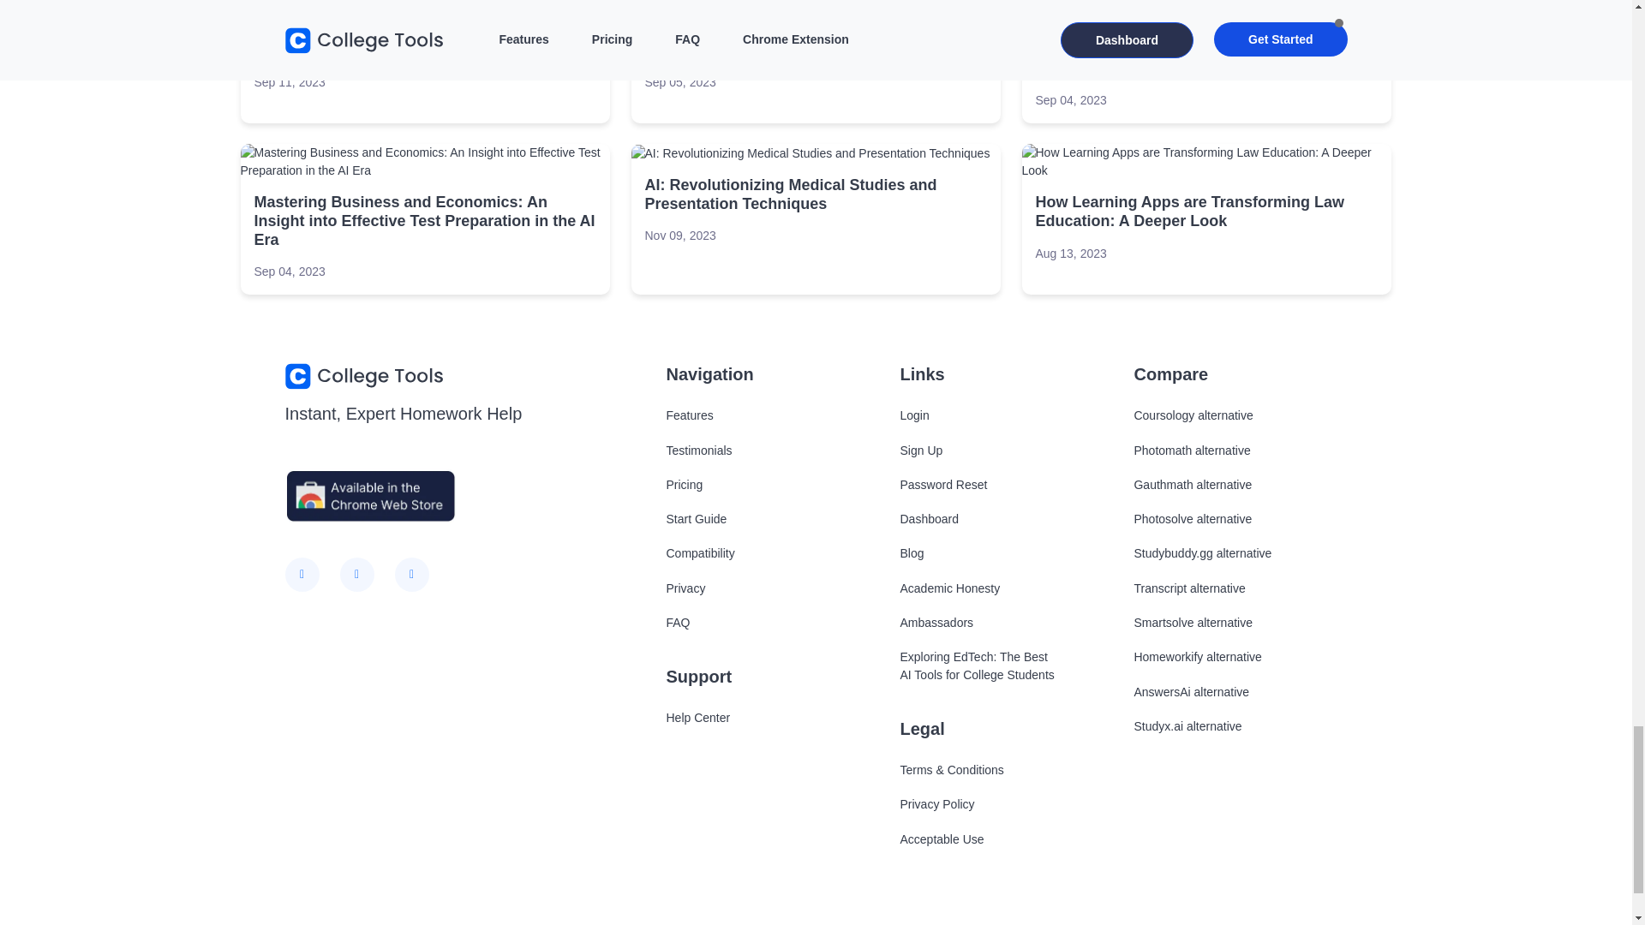 Image resolution: width=1645 pixels, height=925 pixels. What do you see at coordinates (696, 519) in the screenshot?
I see `Start Guide` at bounding box center [696, 519].